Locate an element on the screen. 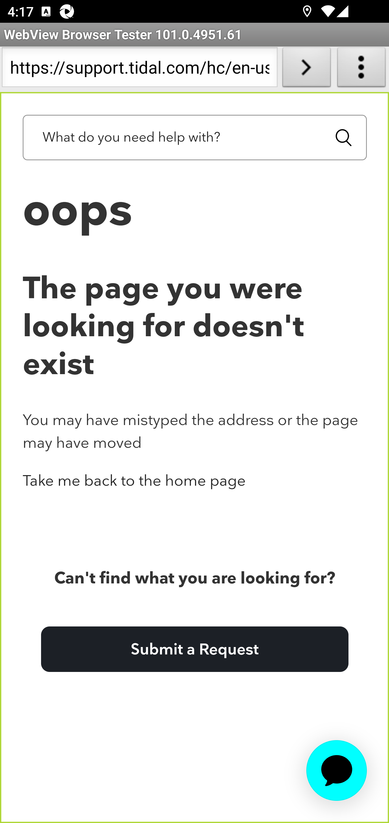 The height and width of the screenshot is (823, 389). Take me back to the home page is located at coordinates (134, 480).